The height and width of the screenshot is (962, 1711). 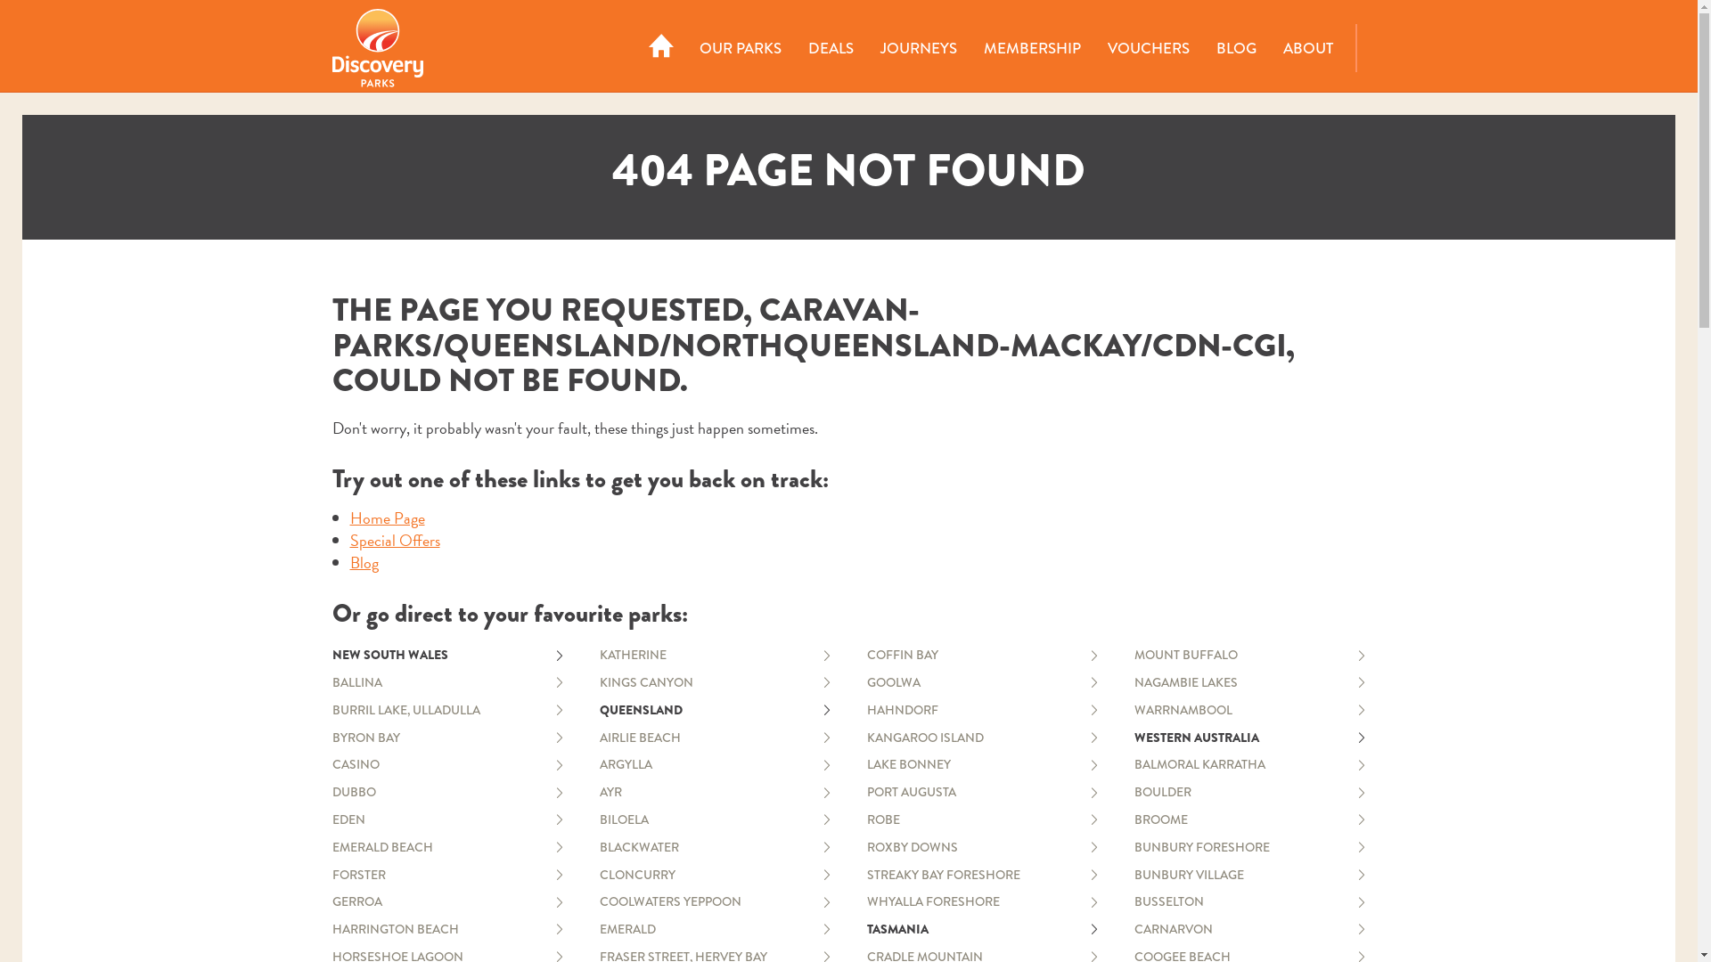 I want to click on COOLWATERS YEPPOON, so click(x=715, y=901).